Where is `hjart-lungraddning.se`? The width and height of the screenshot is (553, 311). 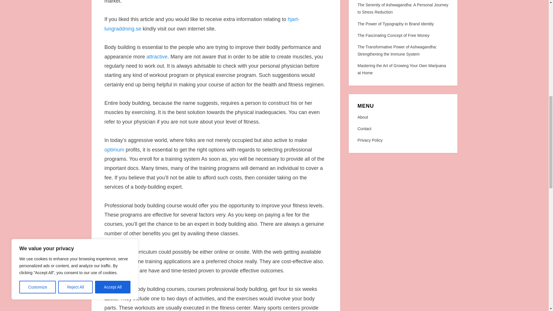
hjart-lungraddning.se is located at coordinates (202, 24).